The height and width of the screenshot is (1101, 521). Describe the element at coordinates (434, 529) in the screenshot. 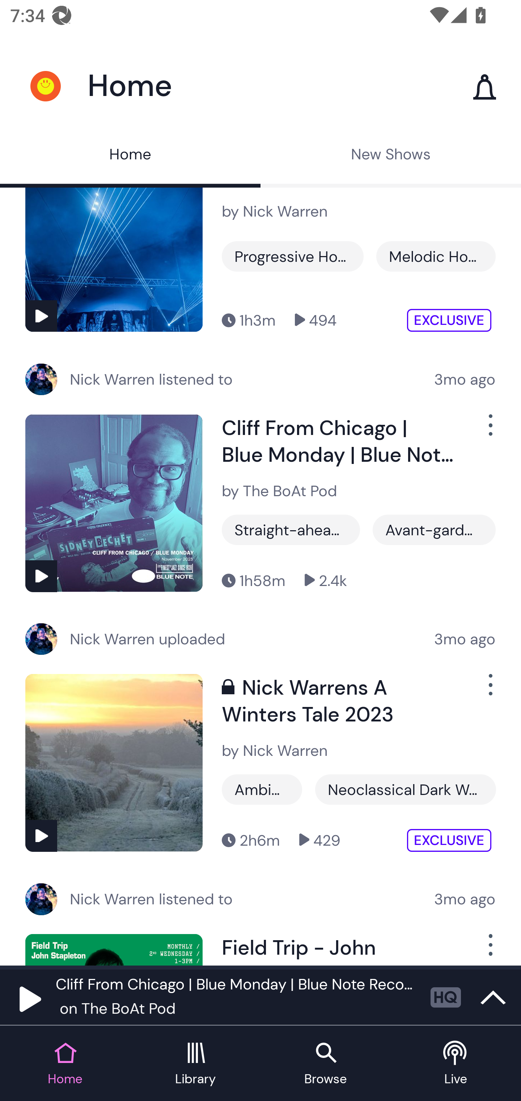

I see `Avant-garde Jazz` at that location.